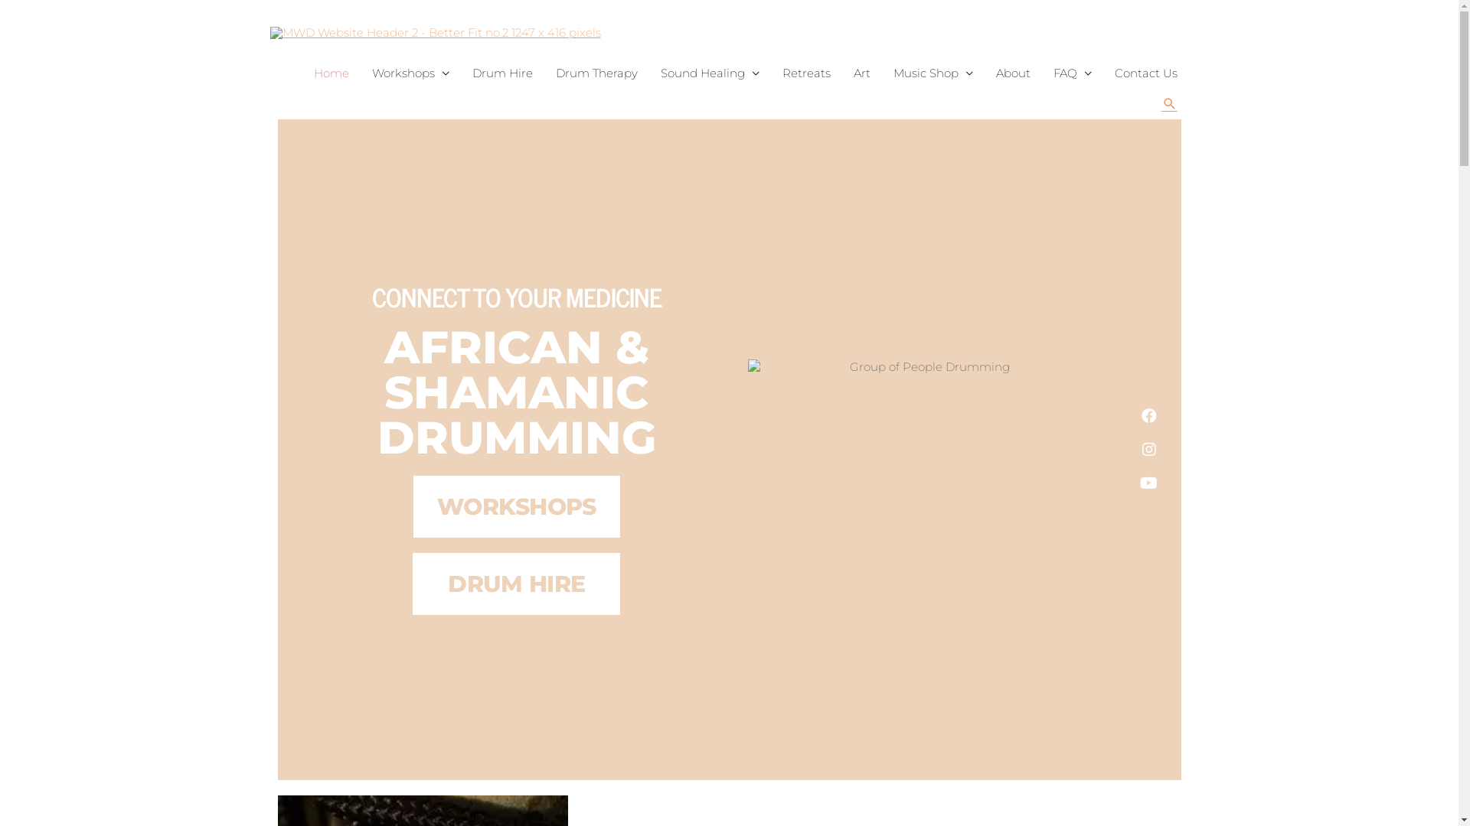 This screenshot has height=826, width=1470. What do you see at coordinates (1014, 73) in the screenshot?
I see `About` at bounding box center [1014, 73].